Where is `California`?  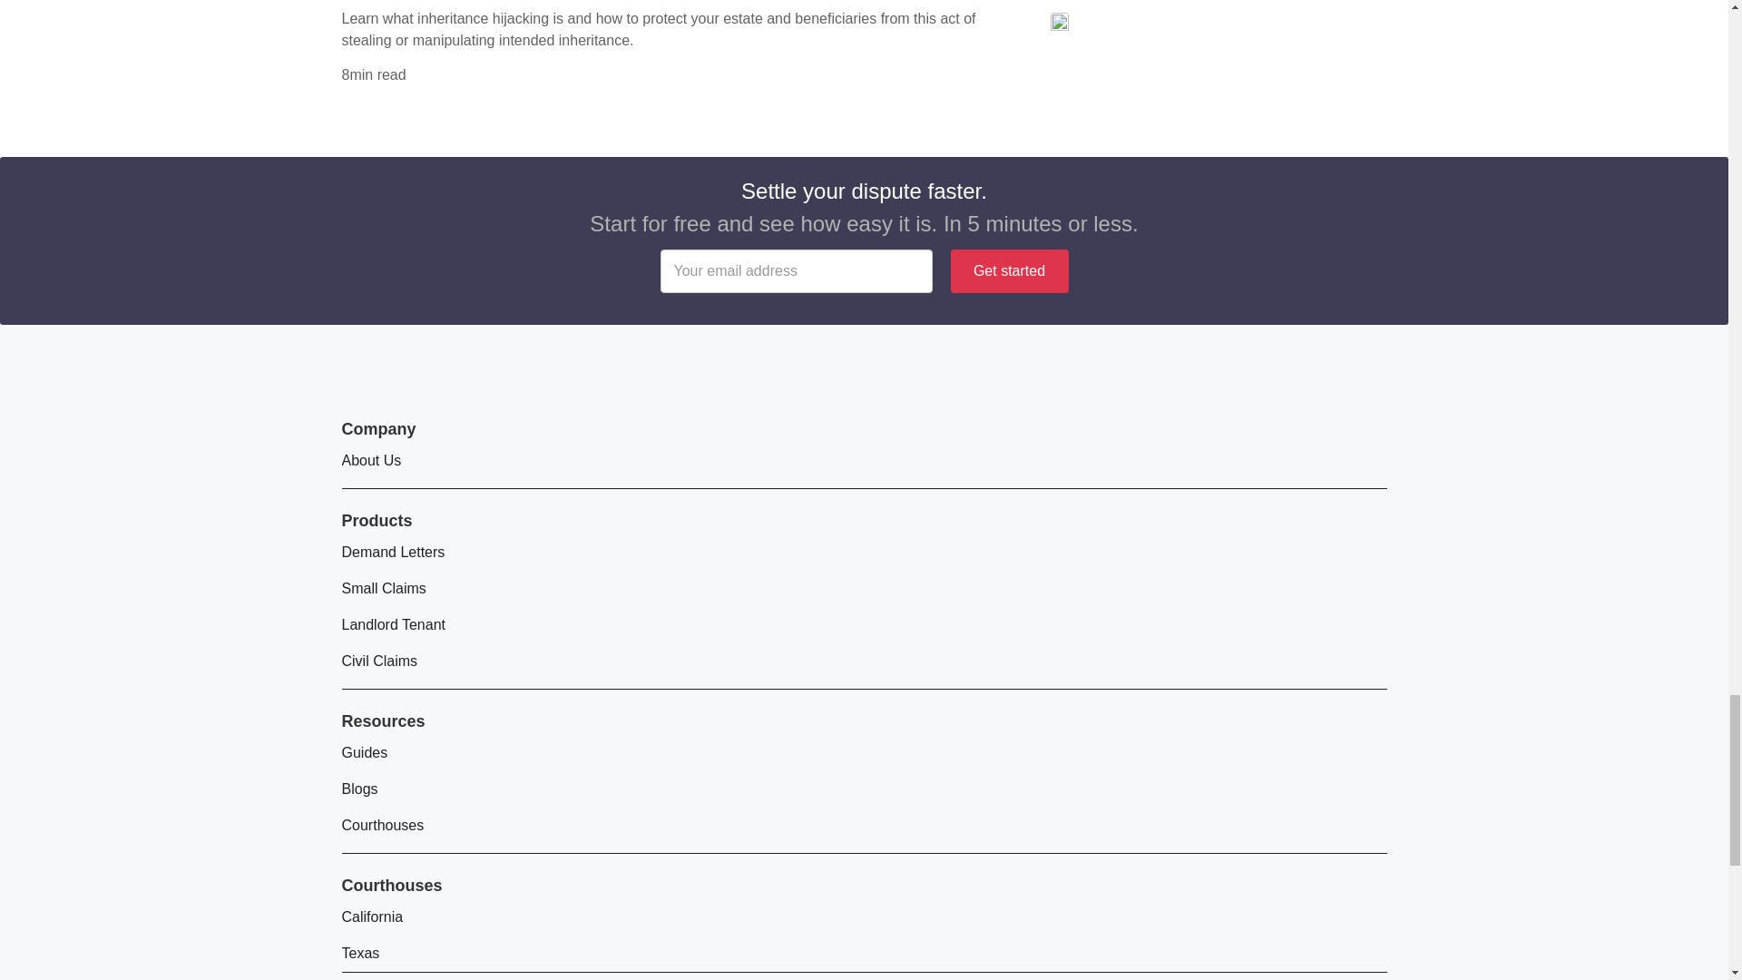 California is located at coordinates (372, 916).